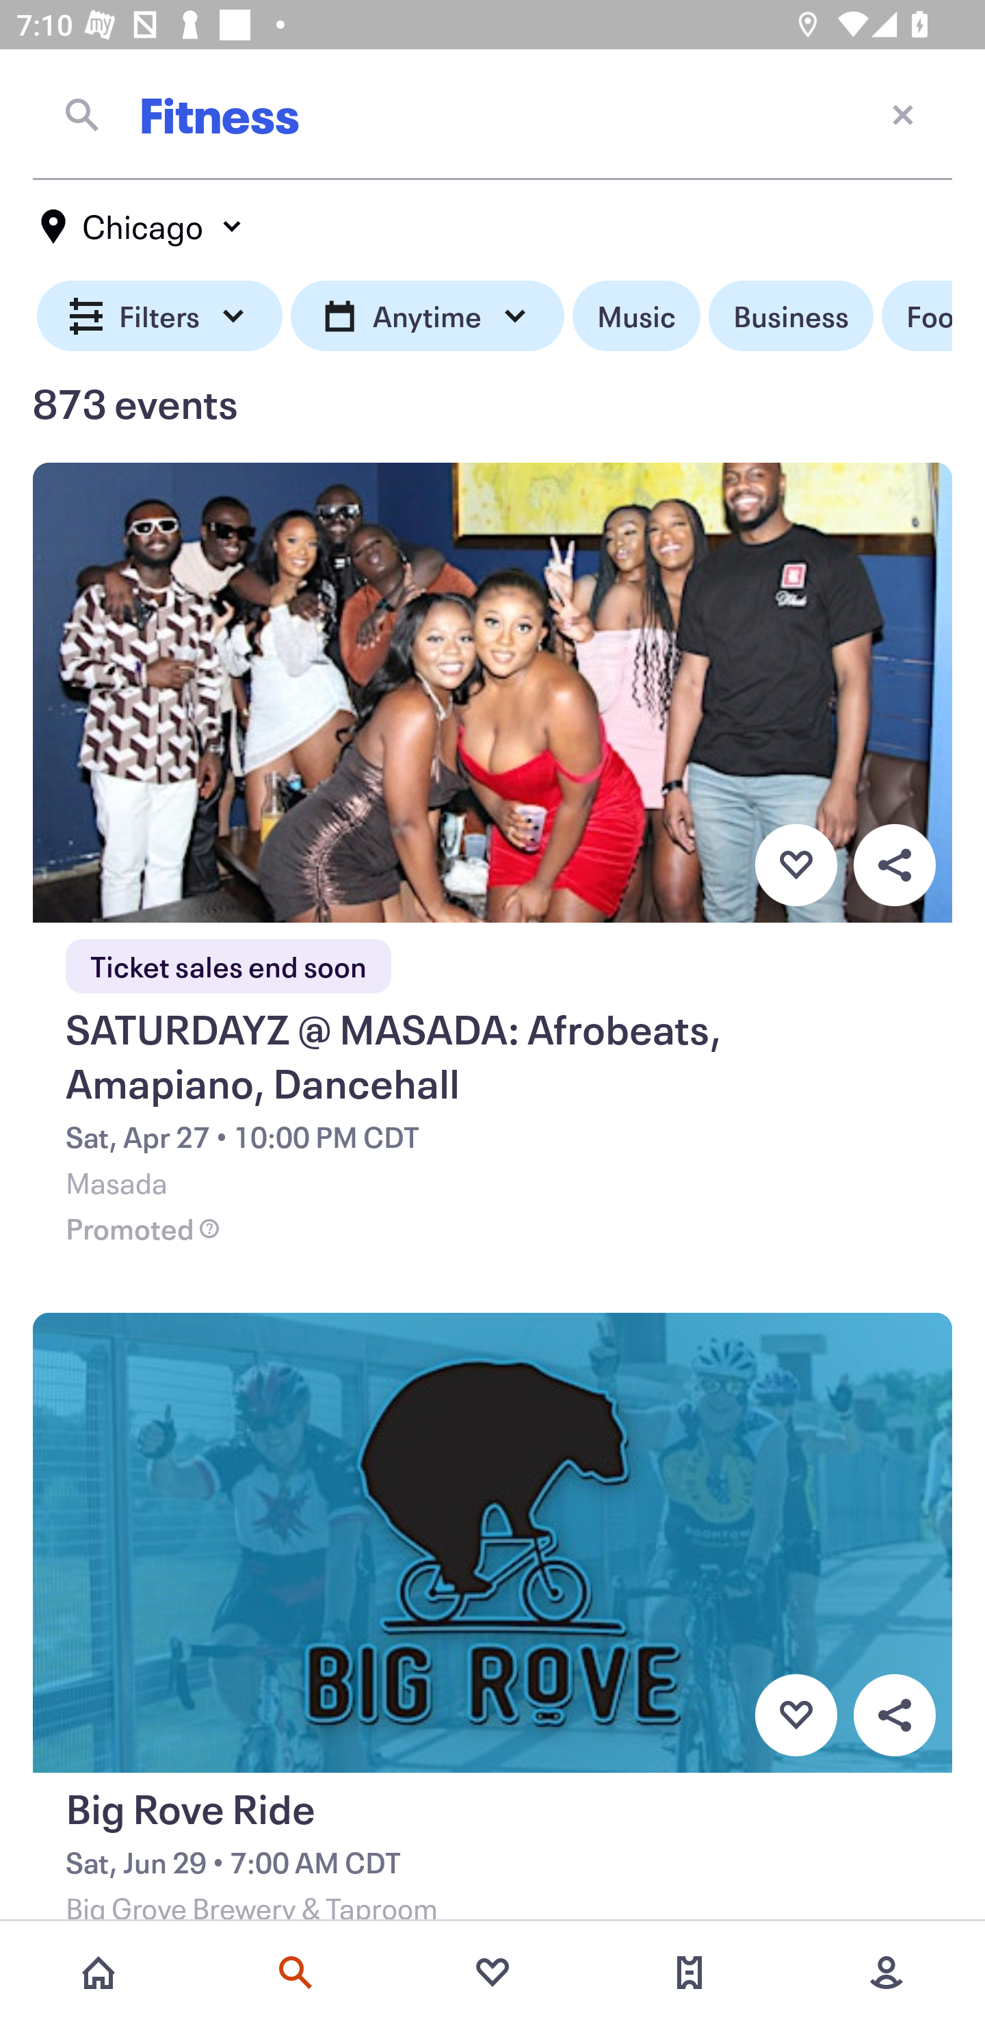  What do you see at coordinates (894, 864) in the screenshot?
I see `Overflow menu button` at bounding box center [894, 864].